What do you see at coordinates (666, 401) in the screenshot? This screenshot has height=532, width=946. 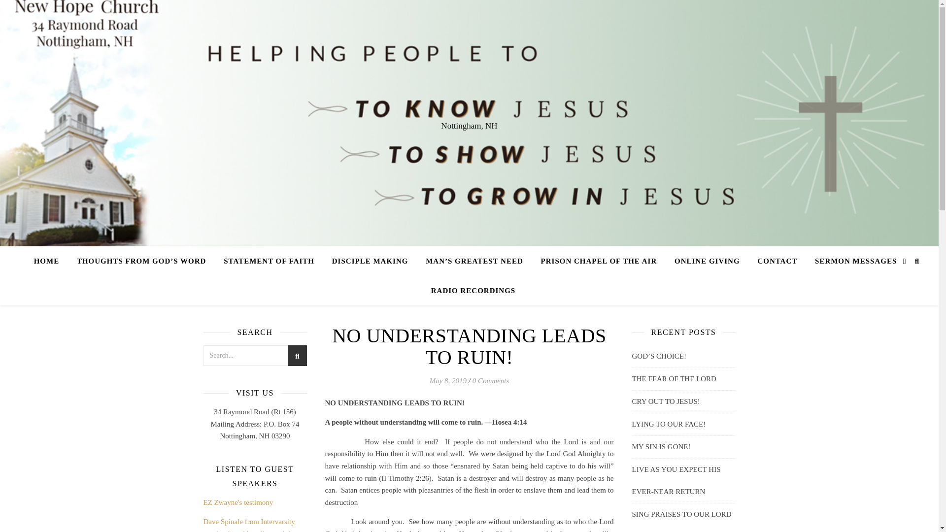 I see `CRY OUT TO JESUS!` at bounding box center [666, 401].